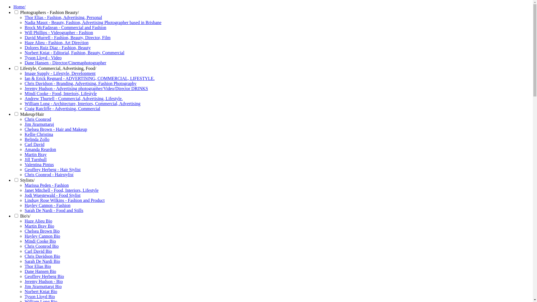 The width and height of the screenshot is (537, 302). What do you see at coordinates (89, 78) in the screenshot?
I see `Ian & Erick Regnard - ADVERTISING, COMMERCIAL, LIFESTYLE.` at bounding box center [89, 78].